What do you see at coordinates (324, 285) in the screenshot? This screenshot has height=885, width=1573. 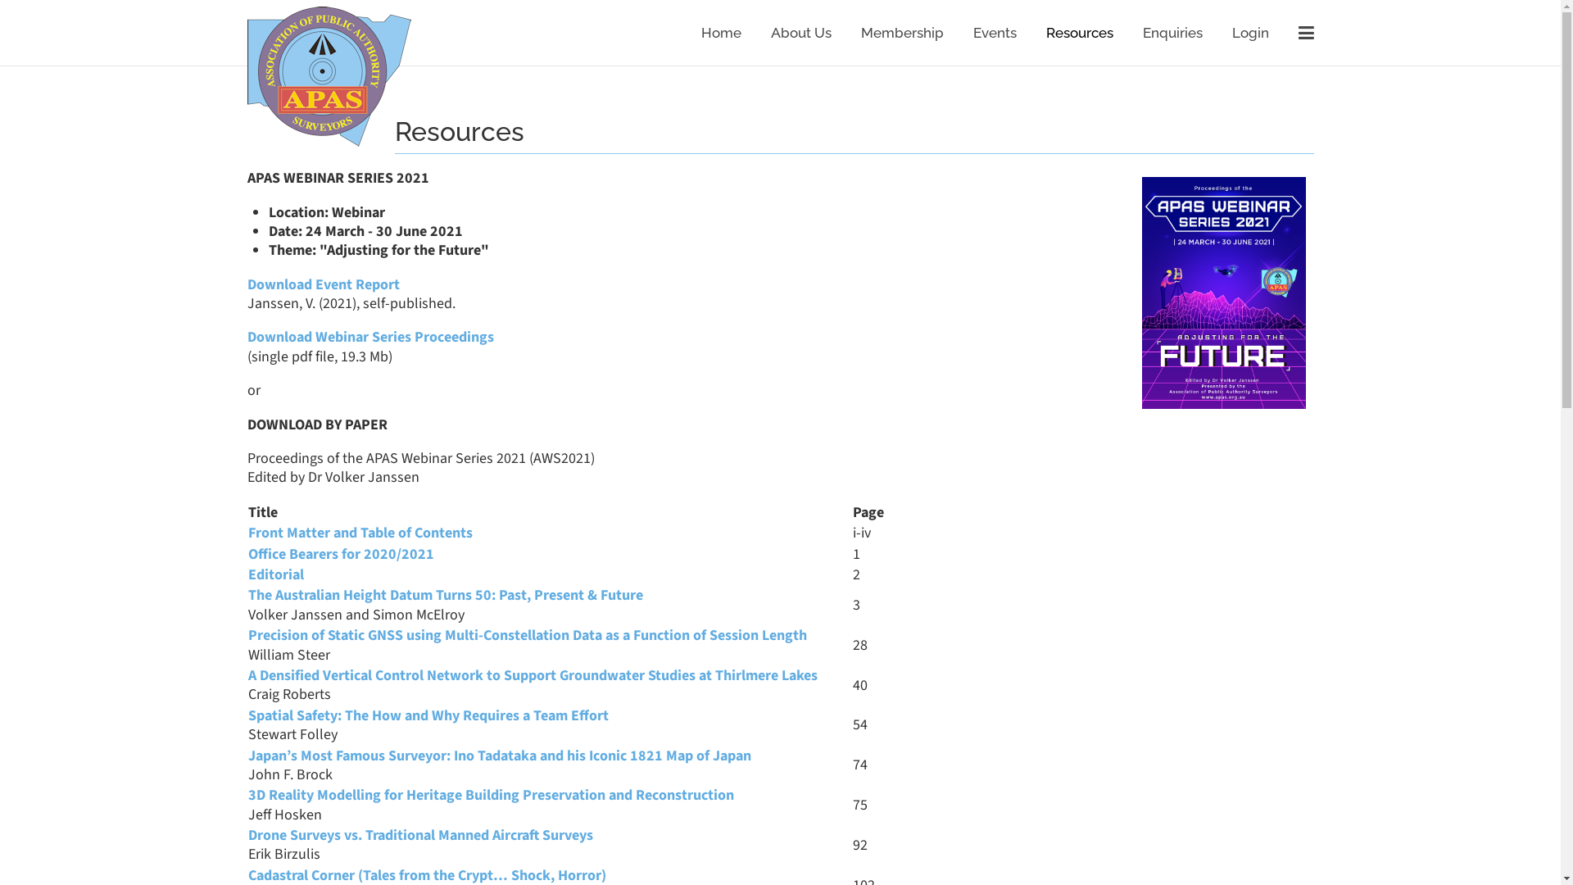 I see `Download Event Report` at bounding box center [324, 285].